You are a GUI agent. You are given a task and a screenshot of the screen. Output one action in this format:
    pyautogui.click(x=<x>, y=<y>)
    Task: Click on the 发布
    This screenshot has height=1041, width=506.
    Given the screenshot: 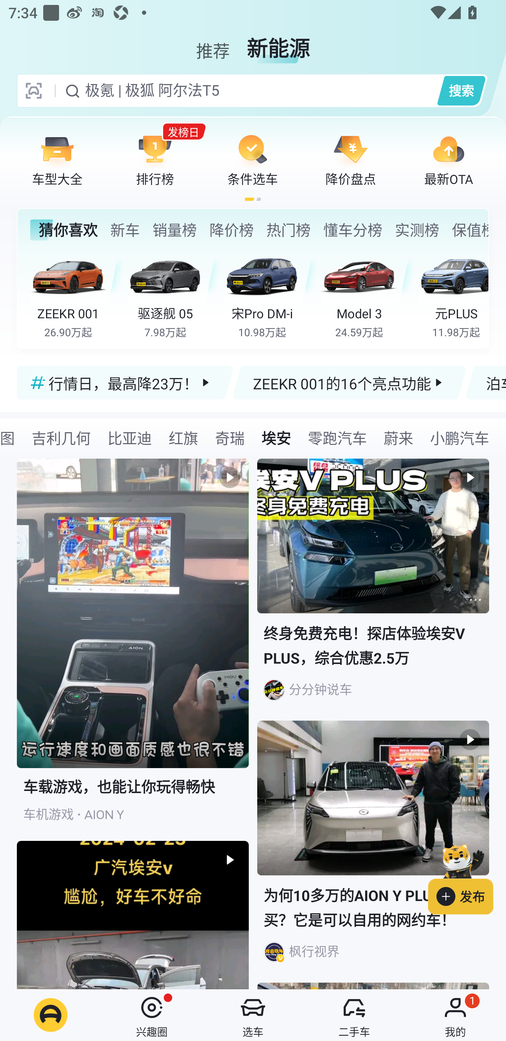 What is the action you would take?
    pyautogui.click(x=467, y=877)
    